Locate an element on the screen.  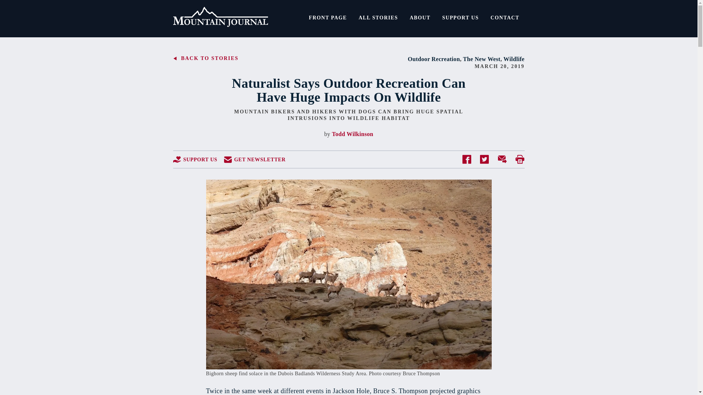
Wildlife is located at coordinates (514, 59).